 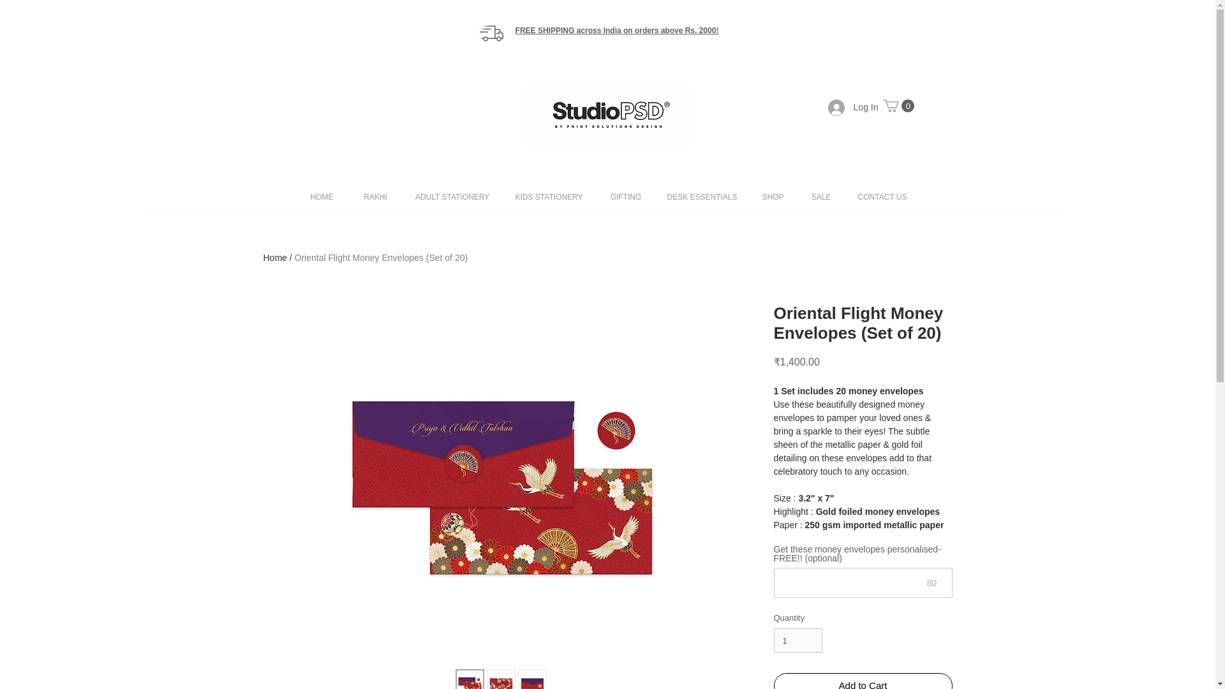 I want to click on 0, so click(x=898, y=106).